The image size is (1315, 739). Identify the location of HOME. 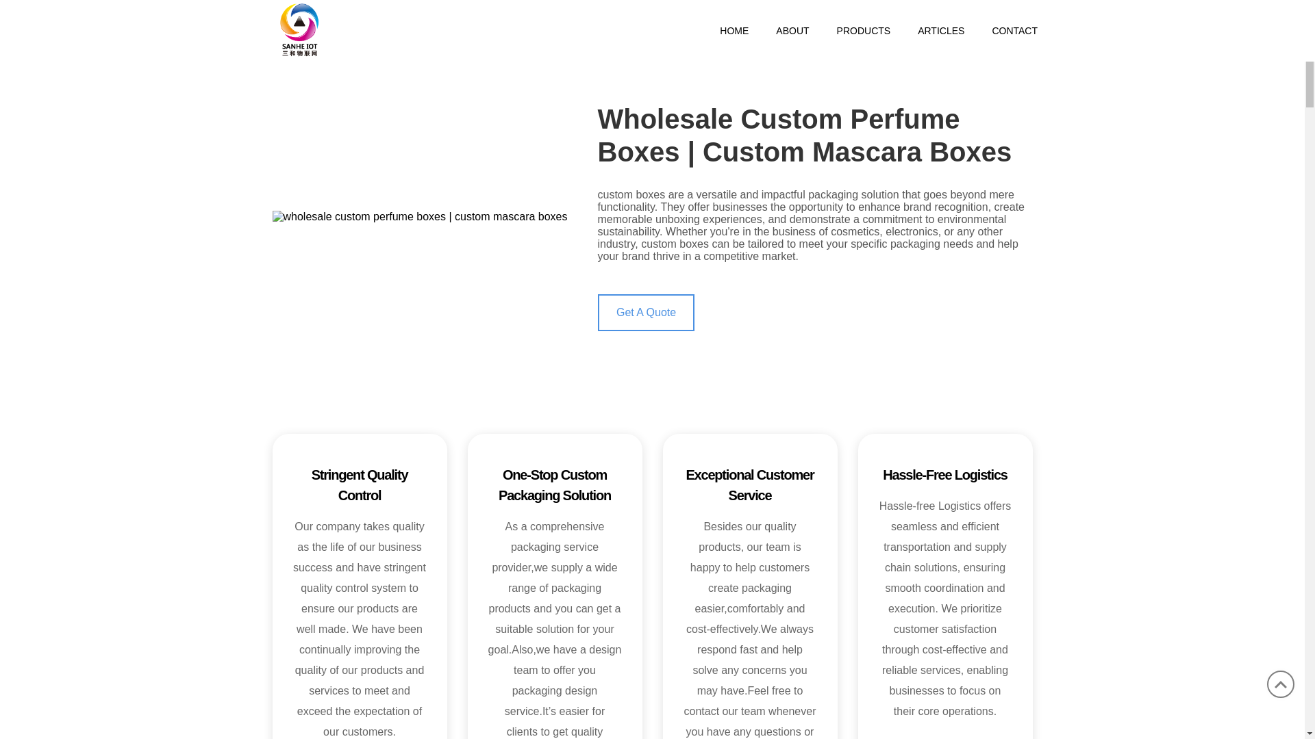
(734, 30).